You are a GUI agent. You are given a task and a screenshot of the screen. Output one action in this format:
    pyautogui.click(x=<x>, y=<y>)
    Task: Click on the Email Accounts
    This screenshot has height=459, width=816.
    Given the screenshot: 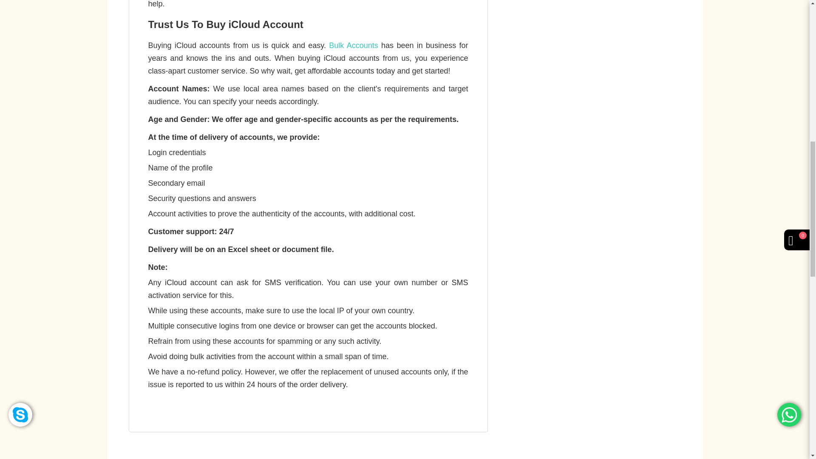 What is the action you would take?
    pyautogui.click(x=623, y=7)
    